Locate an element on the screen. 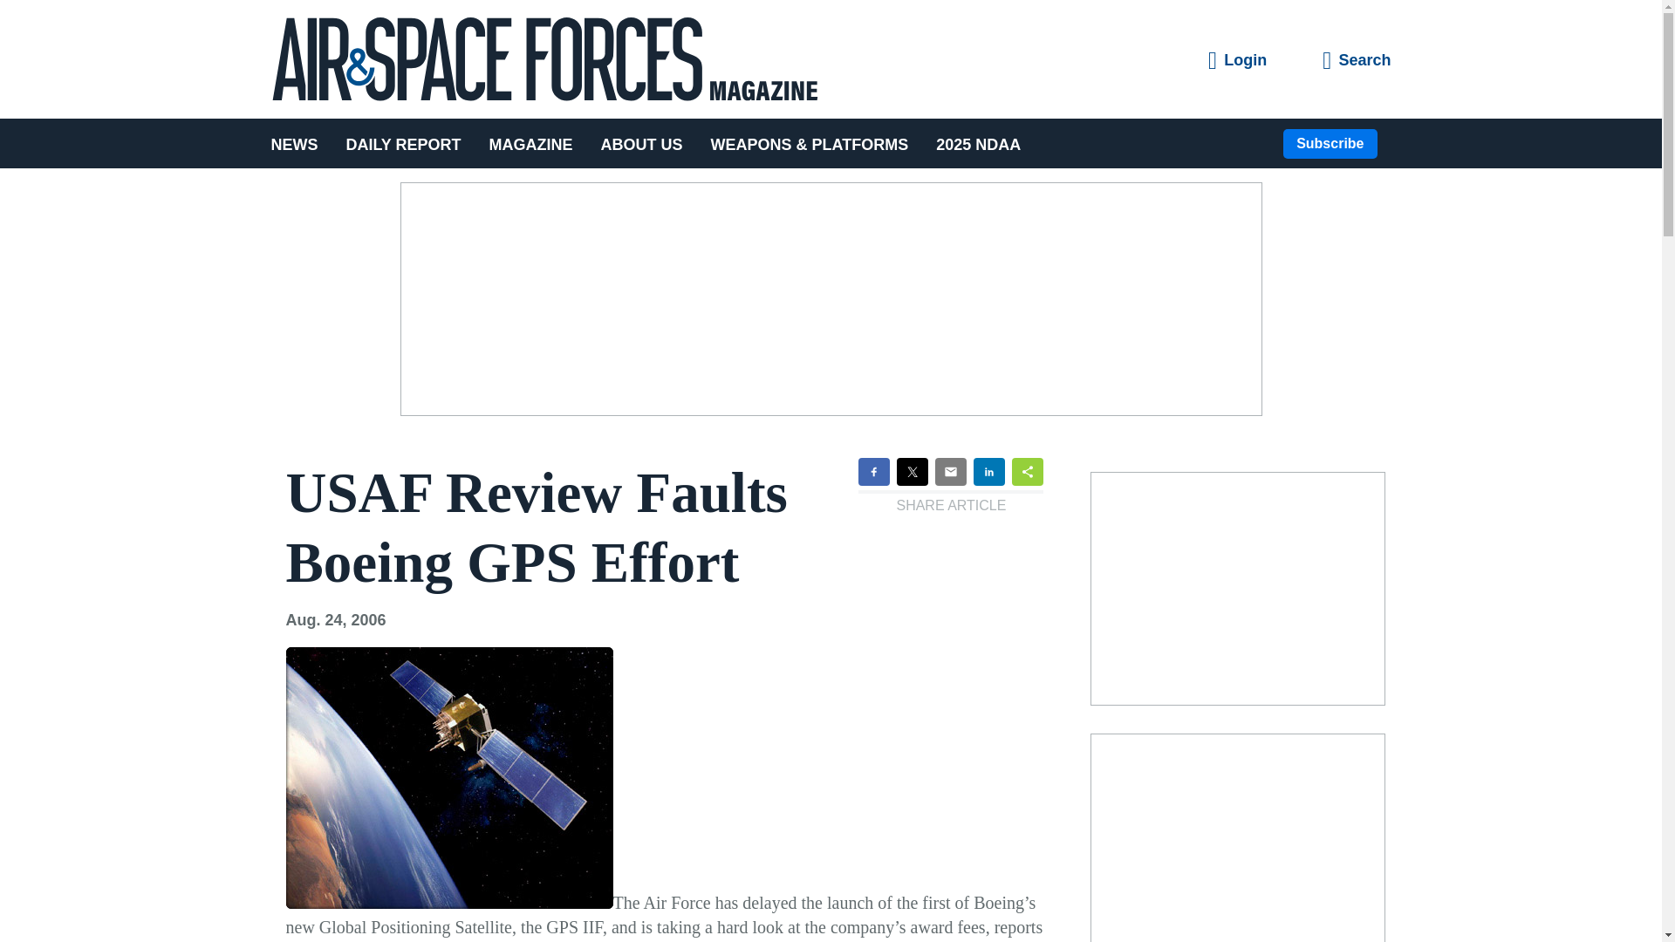 The height and width of the screenshot is (942, 1675). 3rd party ad content is located at coordinates (1237, 588).